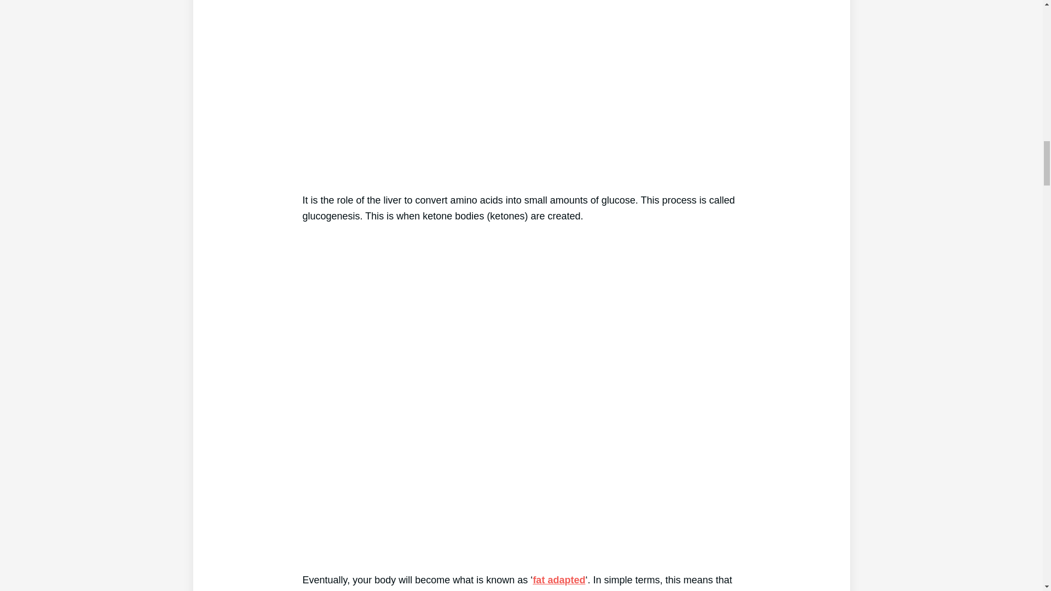 This screenshot has width=1051, height=591. Describe the element at coordinates (559, 580) in the screenshot. I see `fat adapted` at that location.